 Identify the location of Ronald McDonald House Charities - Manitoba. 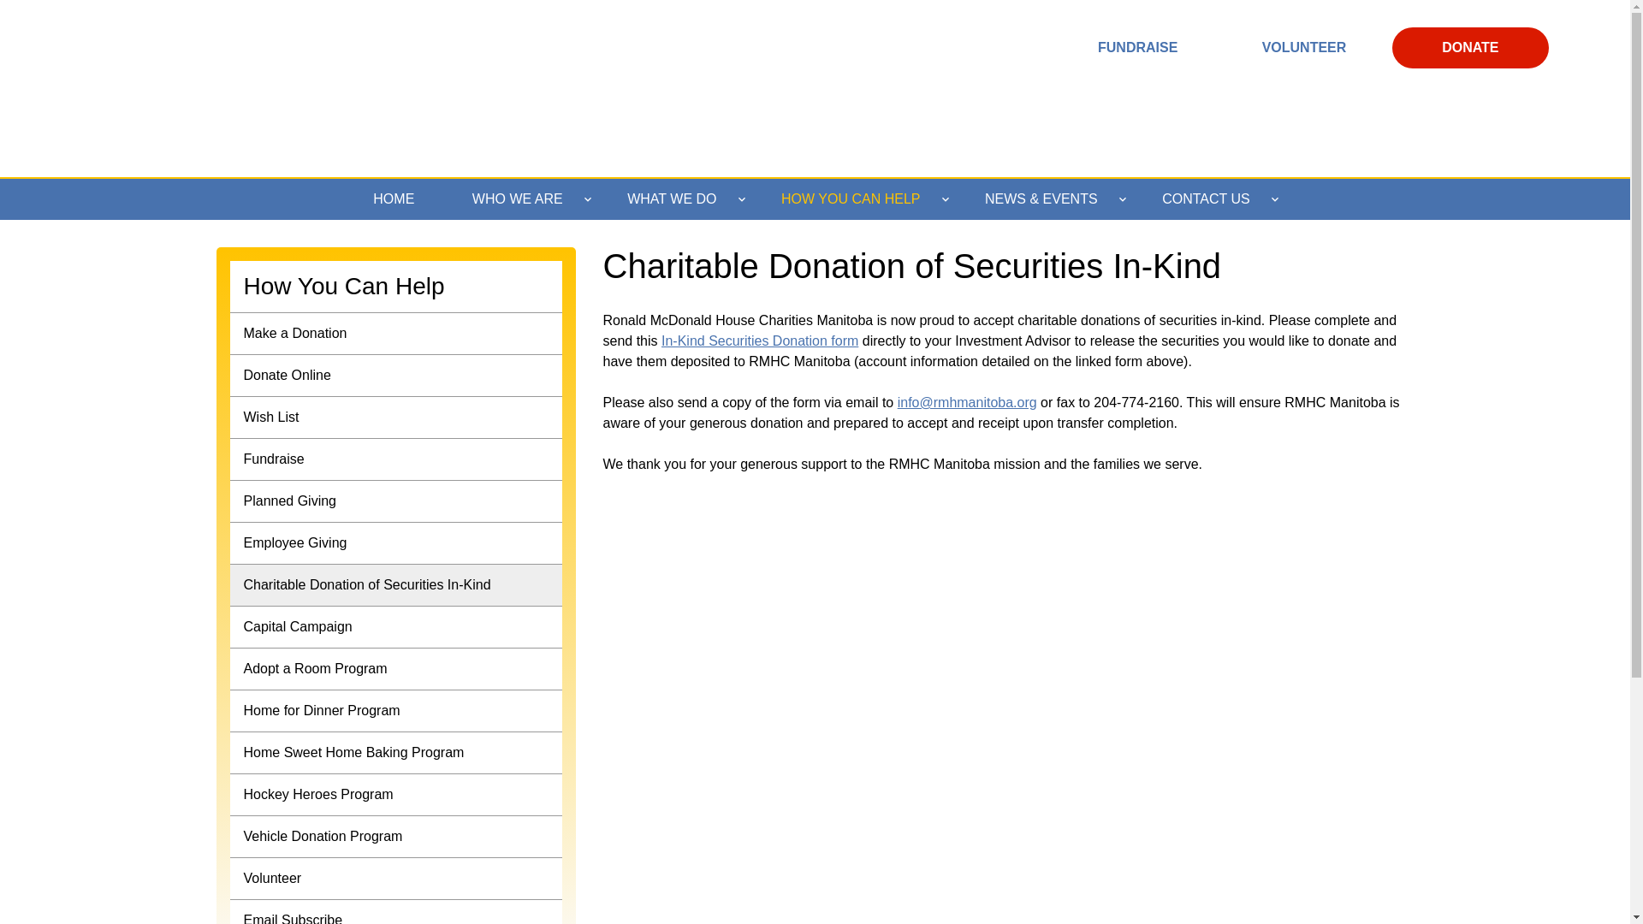
(264, 86).